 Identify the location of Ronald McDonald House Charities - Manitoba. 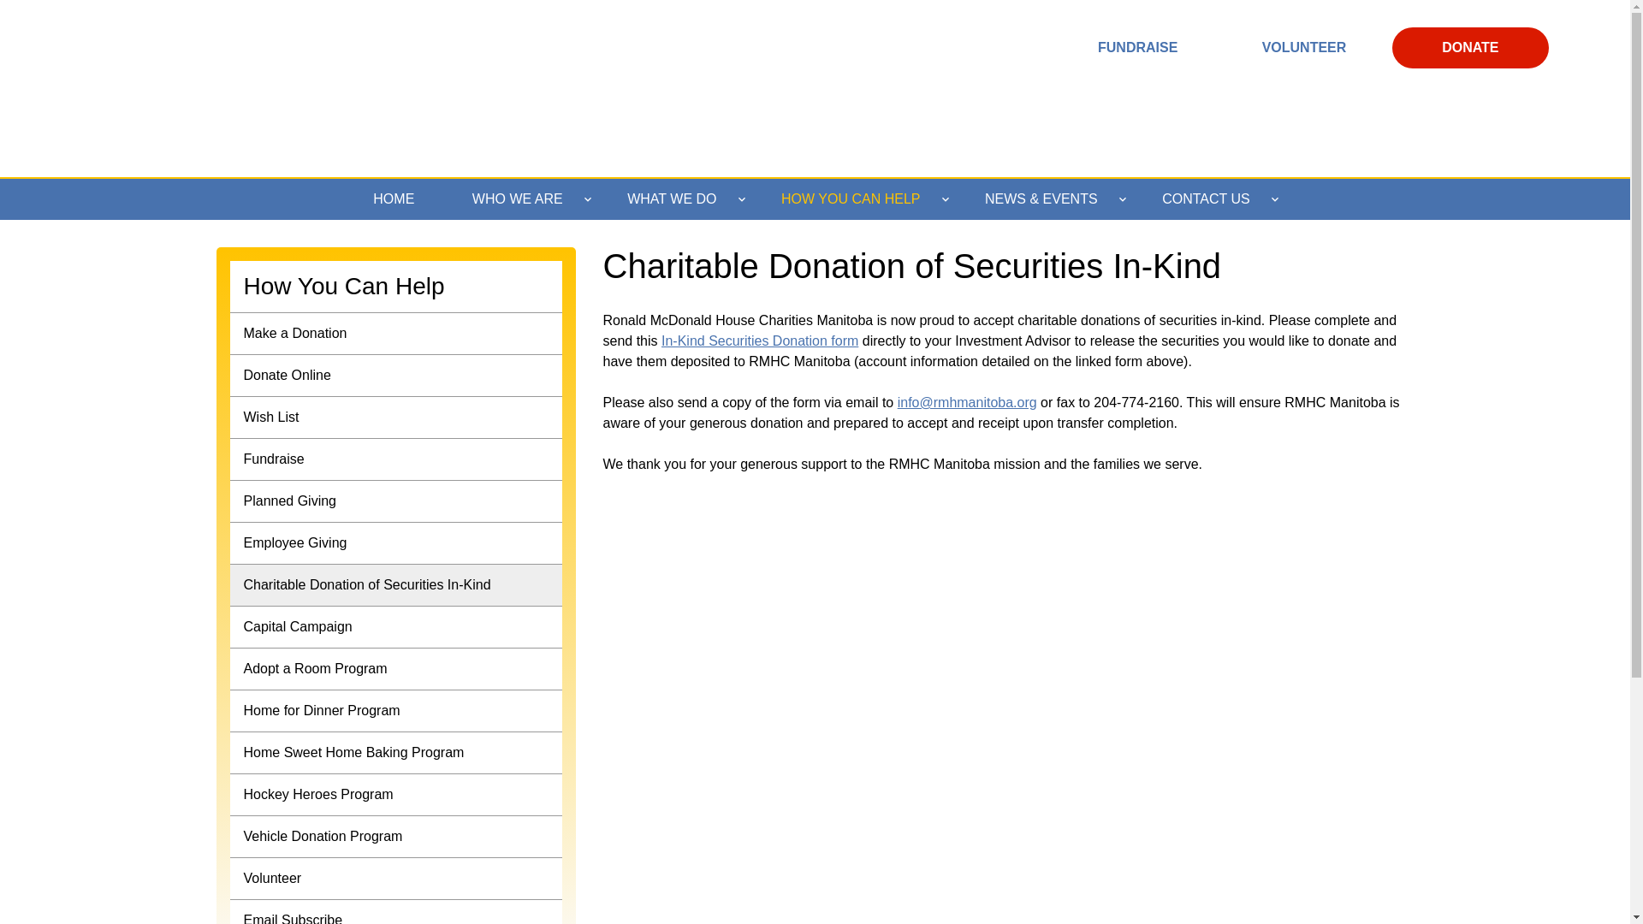
(264, 86).